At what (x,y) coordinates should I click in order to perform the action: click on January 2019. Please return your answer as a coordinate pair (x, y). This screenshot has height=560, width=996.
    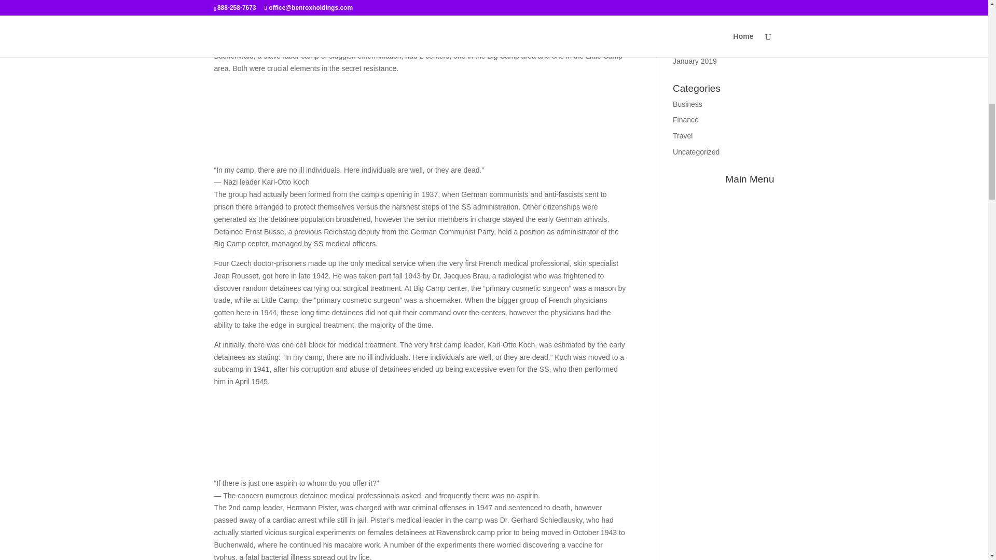
    Looking at the image, I should click on (695, 61).